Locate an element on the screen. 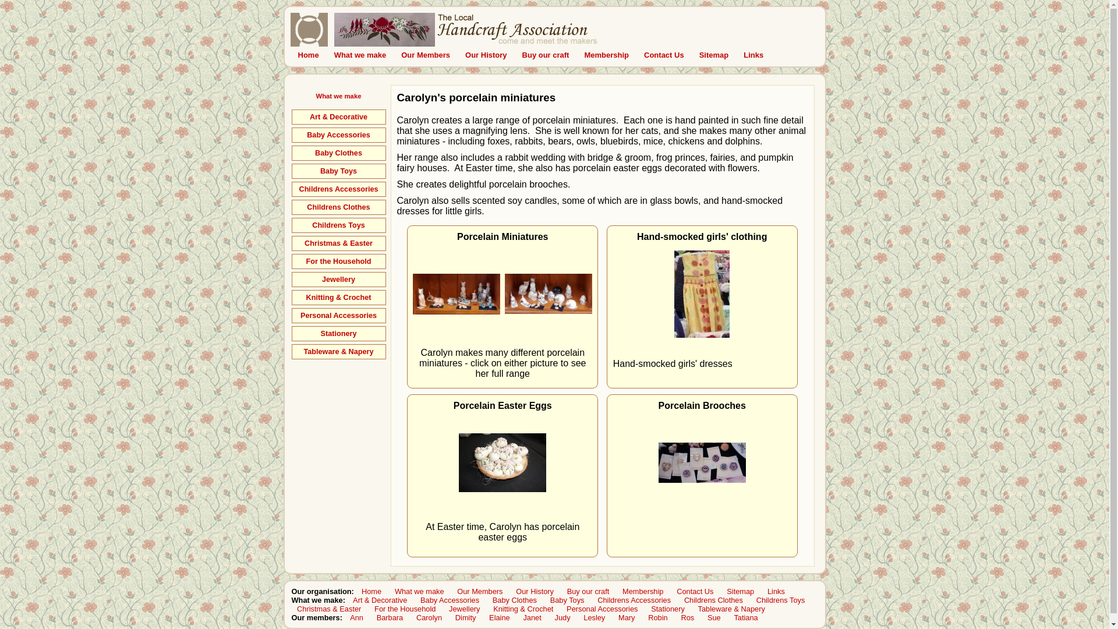 Image resolution: width=1118 pixels, height=629 pixels. Contact Us is located at coordinates (695, 592).